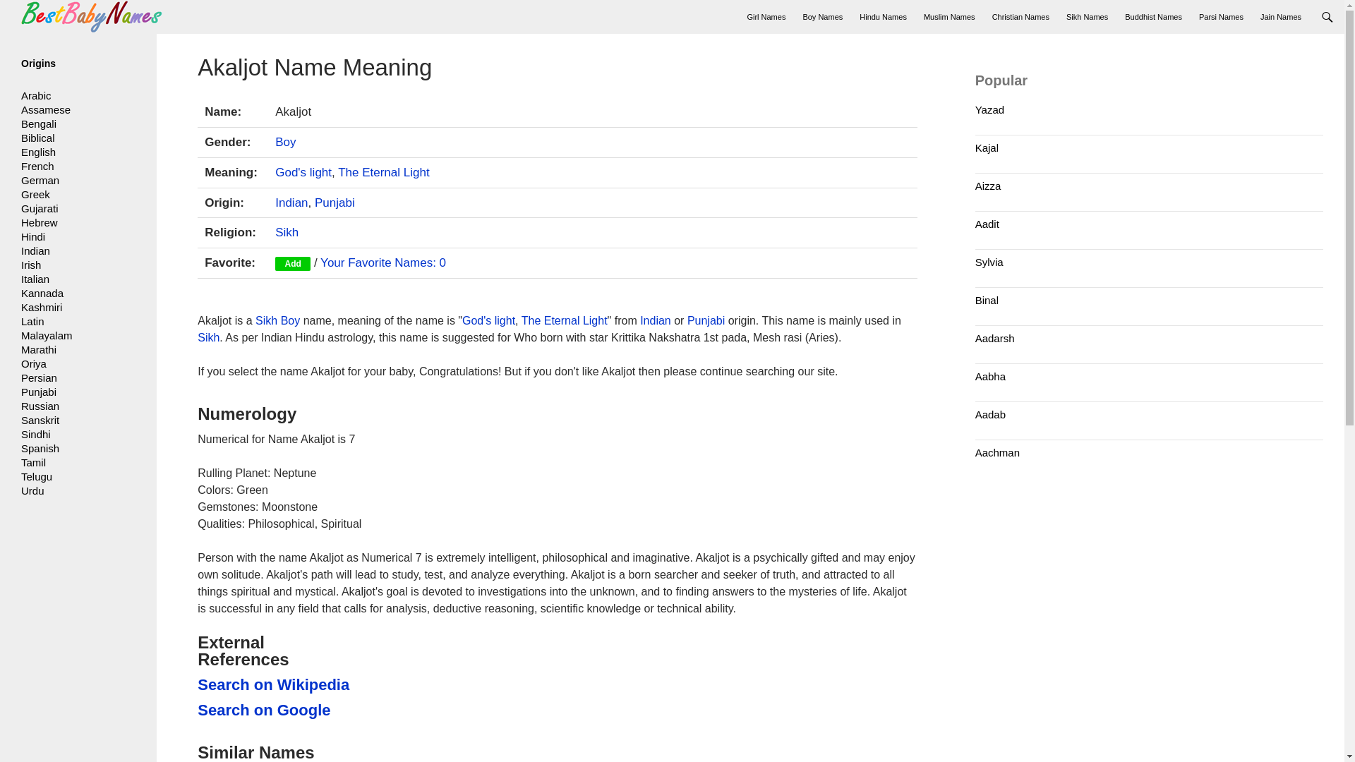  I want to click on The Eternal Light, so click(565, 320).